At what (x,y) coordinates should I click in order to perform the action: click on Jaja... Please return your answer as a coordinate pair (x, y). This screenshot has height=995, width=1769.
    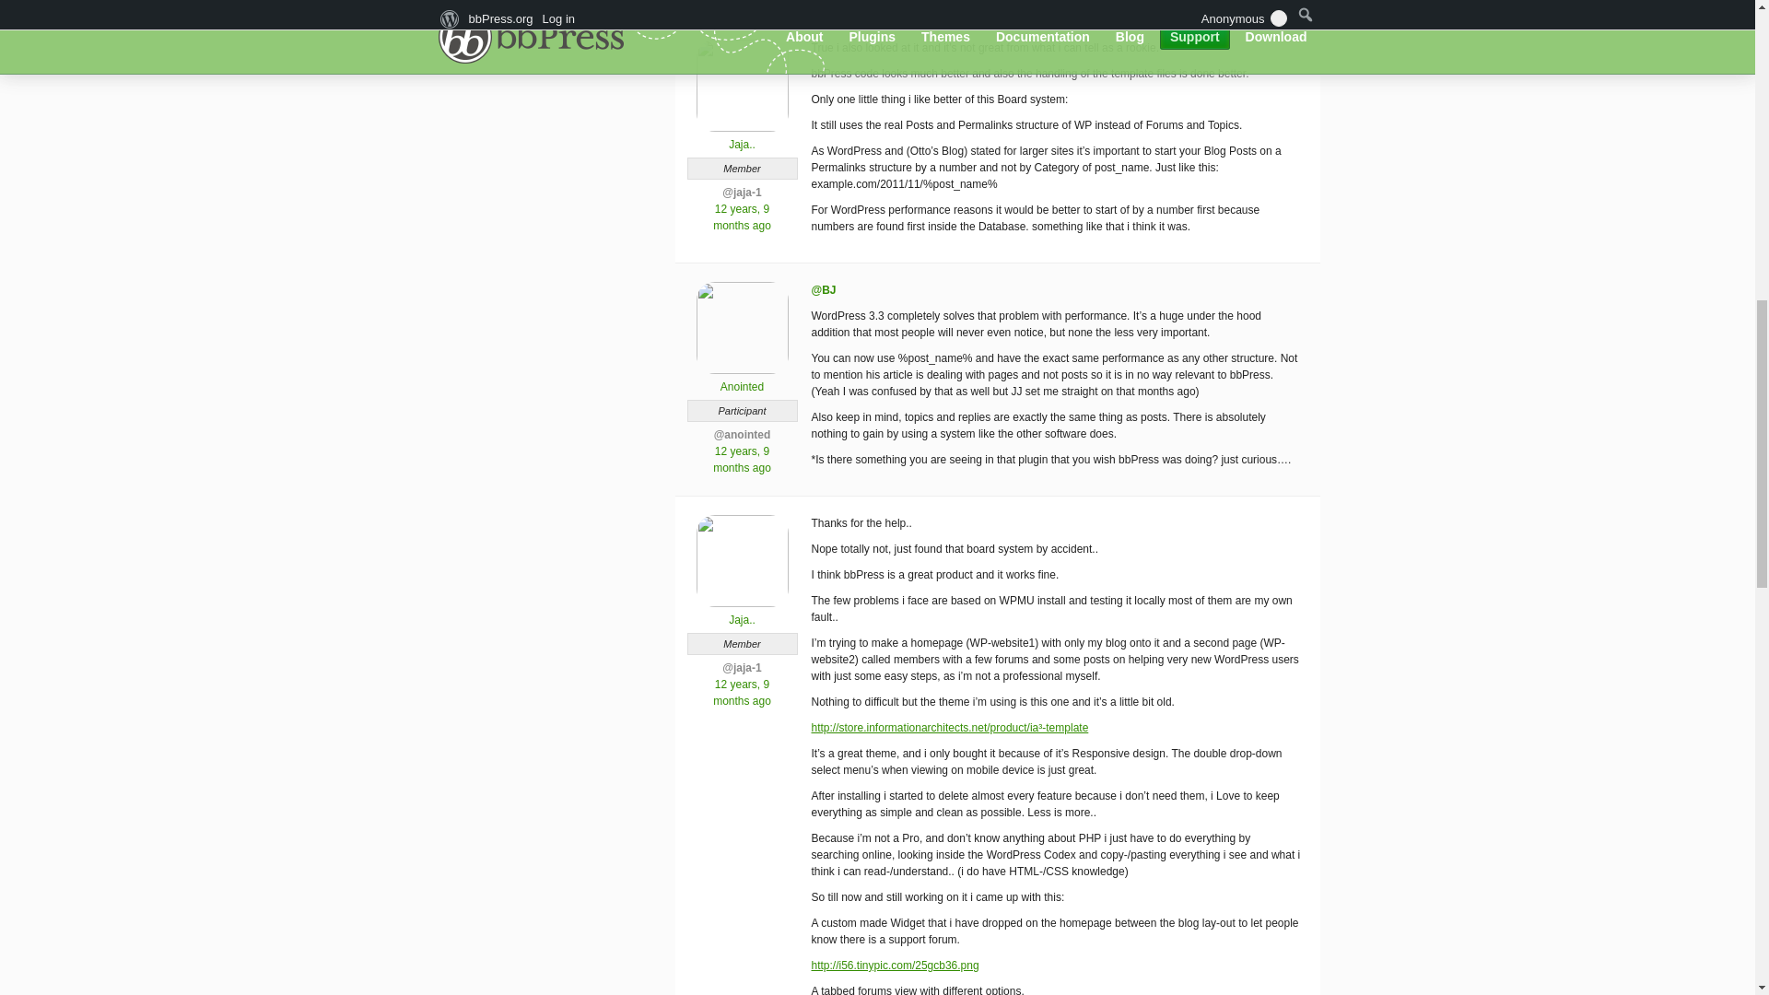
    Looking at the image, I should click on (741, 136).